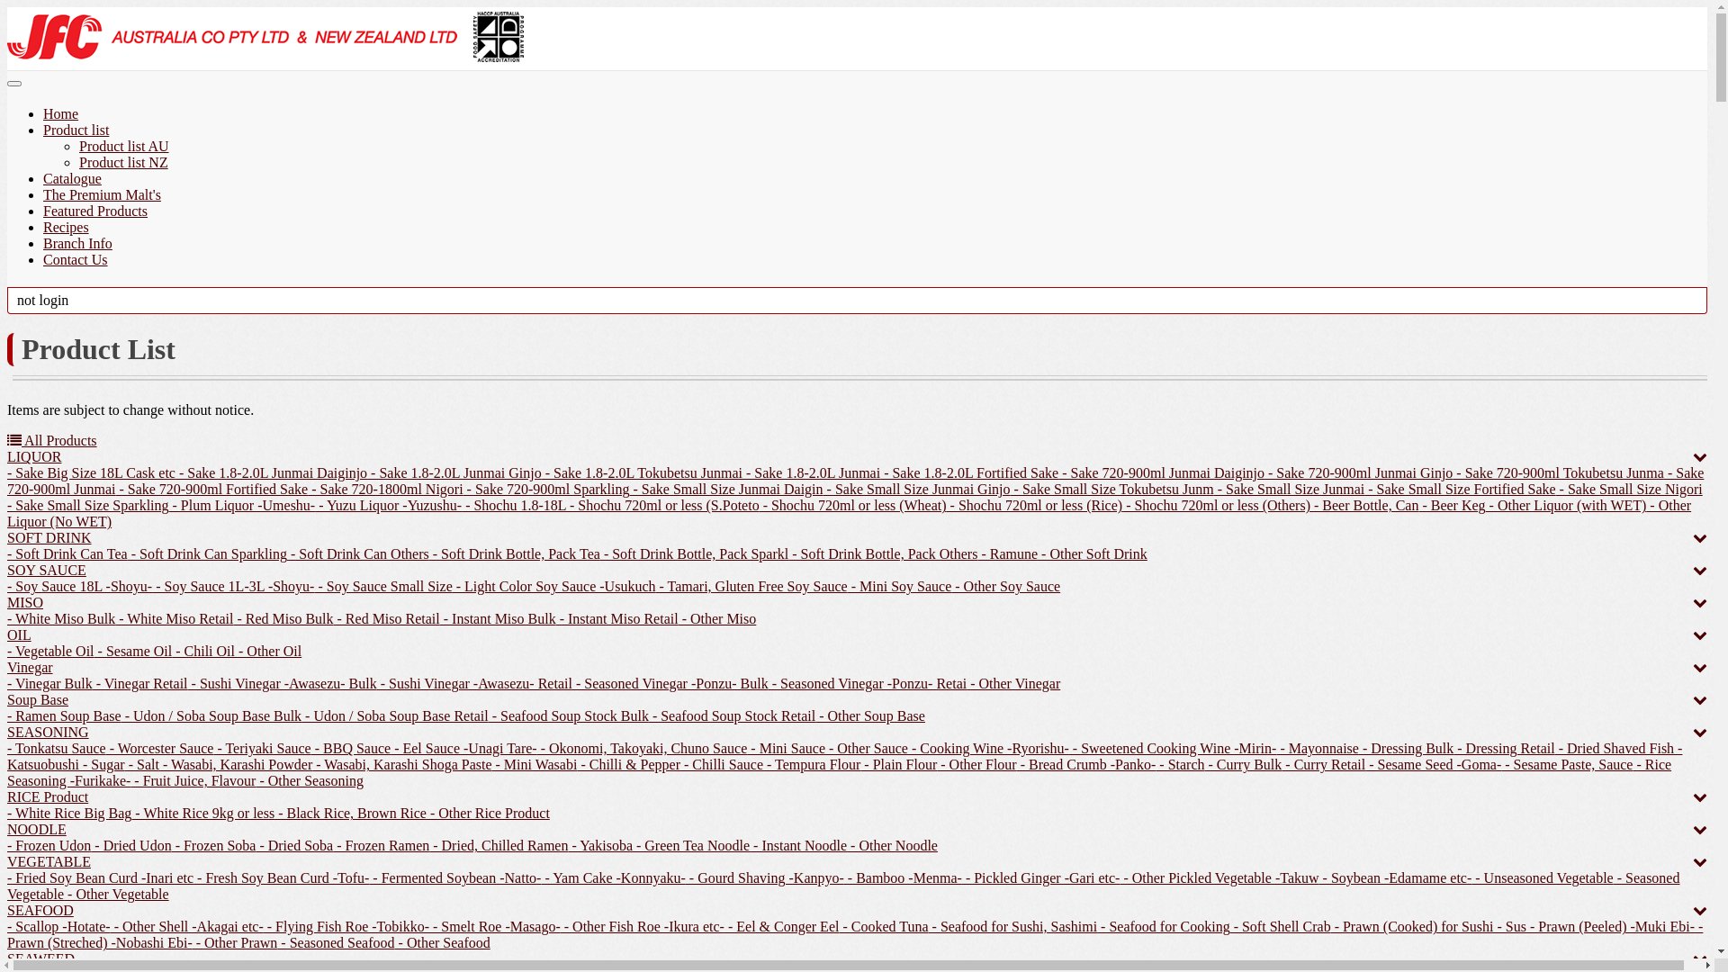 This screenshot has width=1728, height=972. I want to click on - Gourd Shaving -Kanpyo-, so click(765, 878).